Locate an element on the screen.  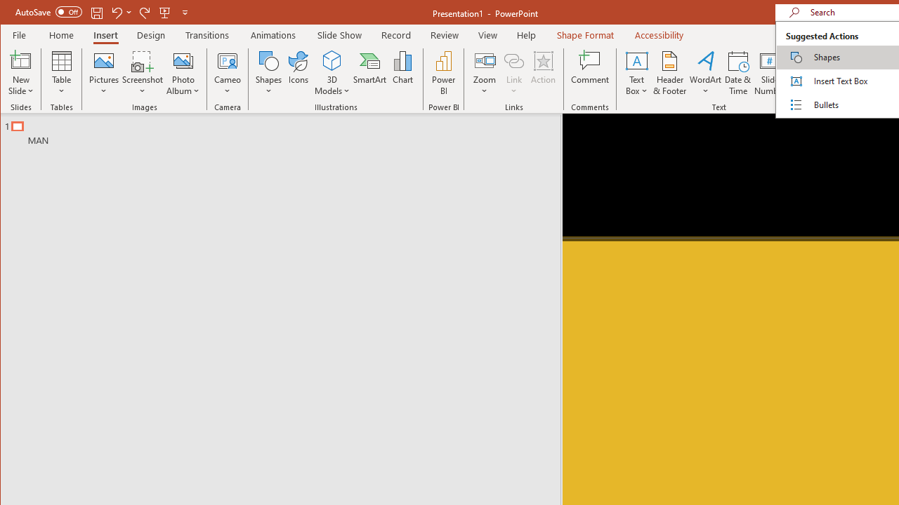
Equation is located at coordinates (846, 60).